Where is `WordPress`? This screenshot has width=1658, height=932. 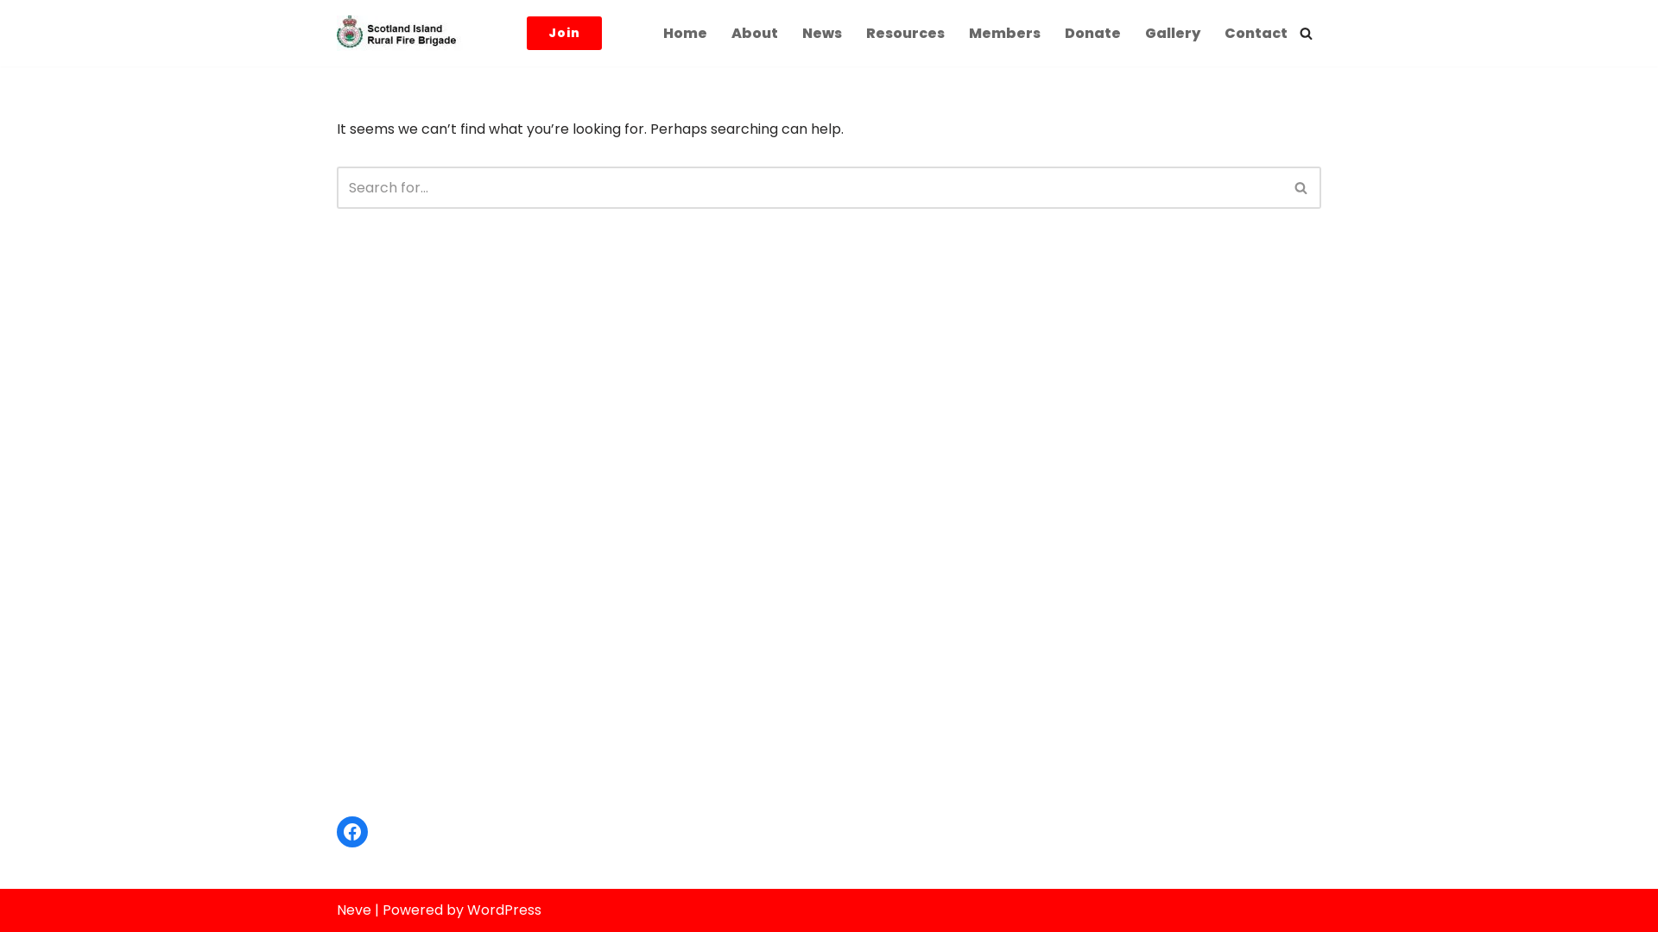
WordPress is located at coordinates (504, 910).